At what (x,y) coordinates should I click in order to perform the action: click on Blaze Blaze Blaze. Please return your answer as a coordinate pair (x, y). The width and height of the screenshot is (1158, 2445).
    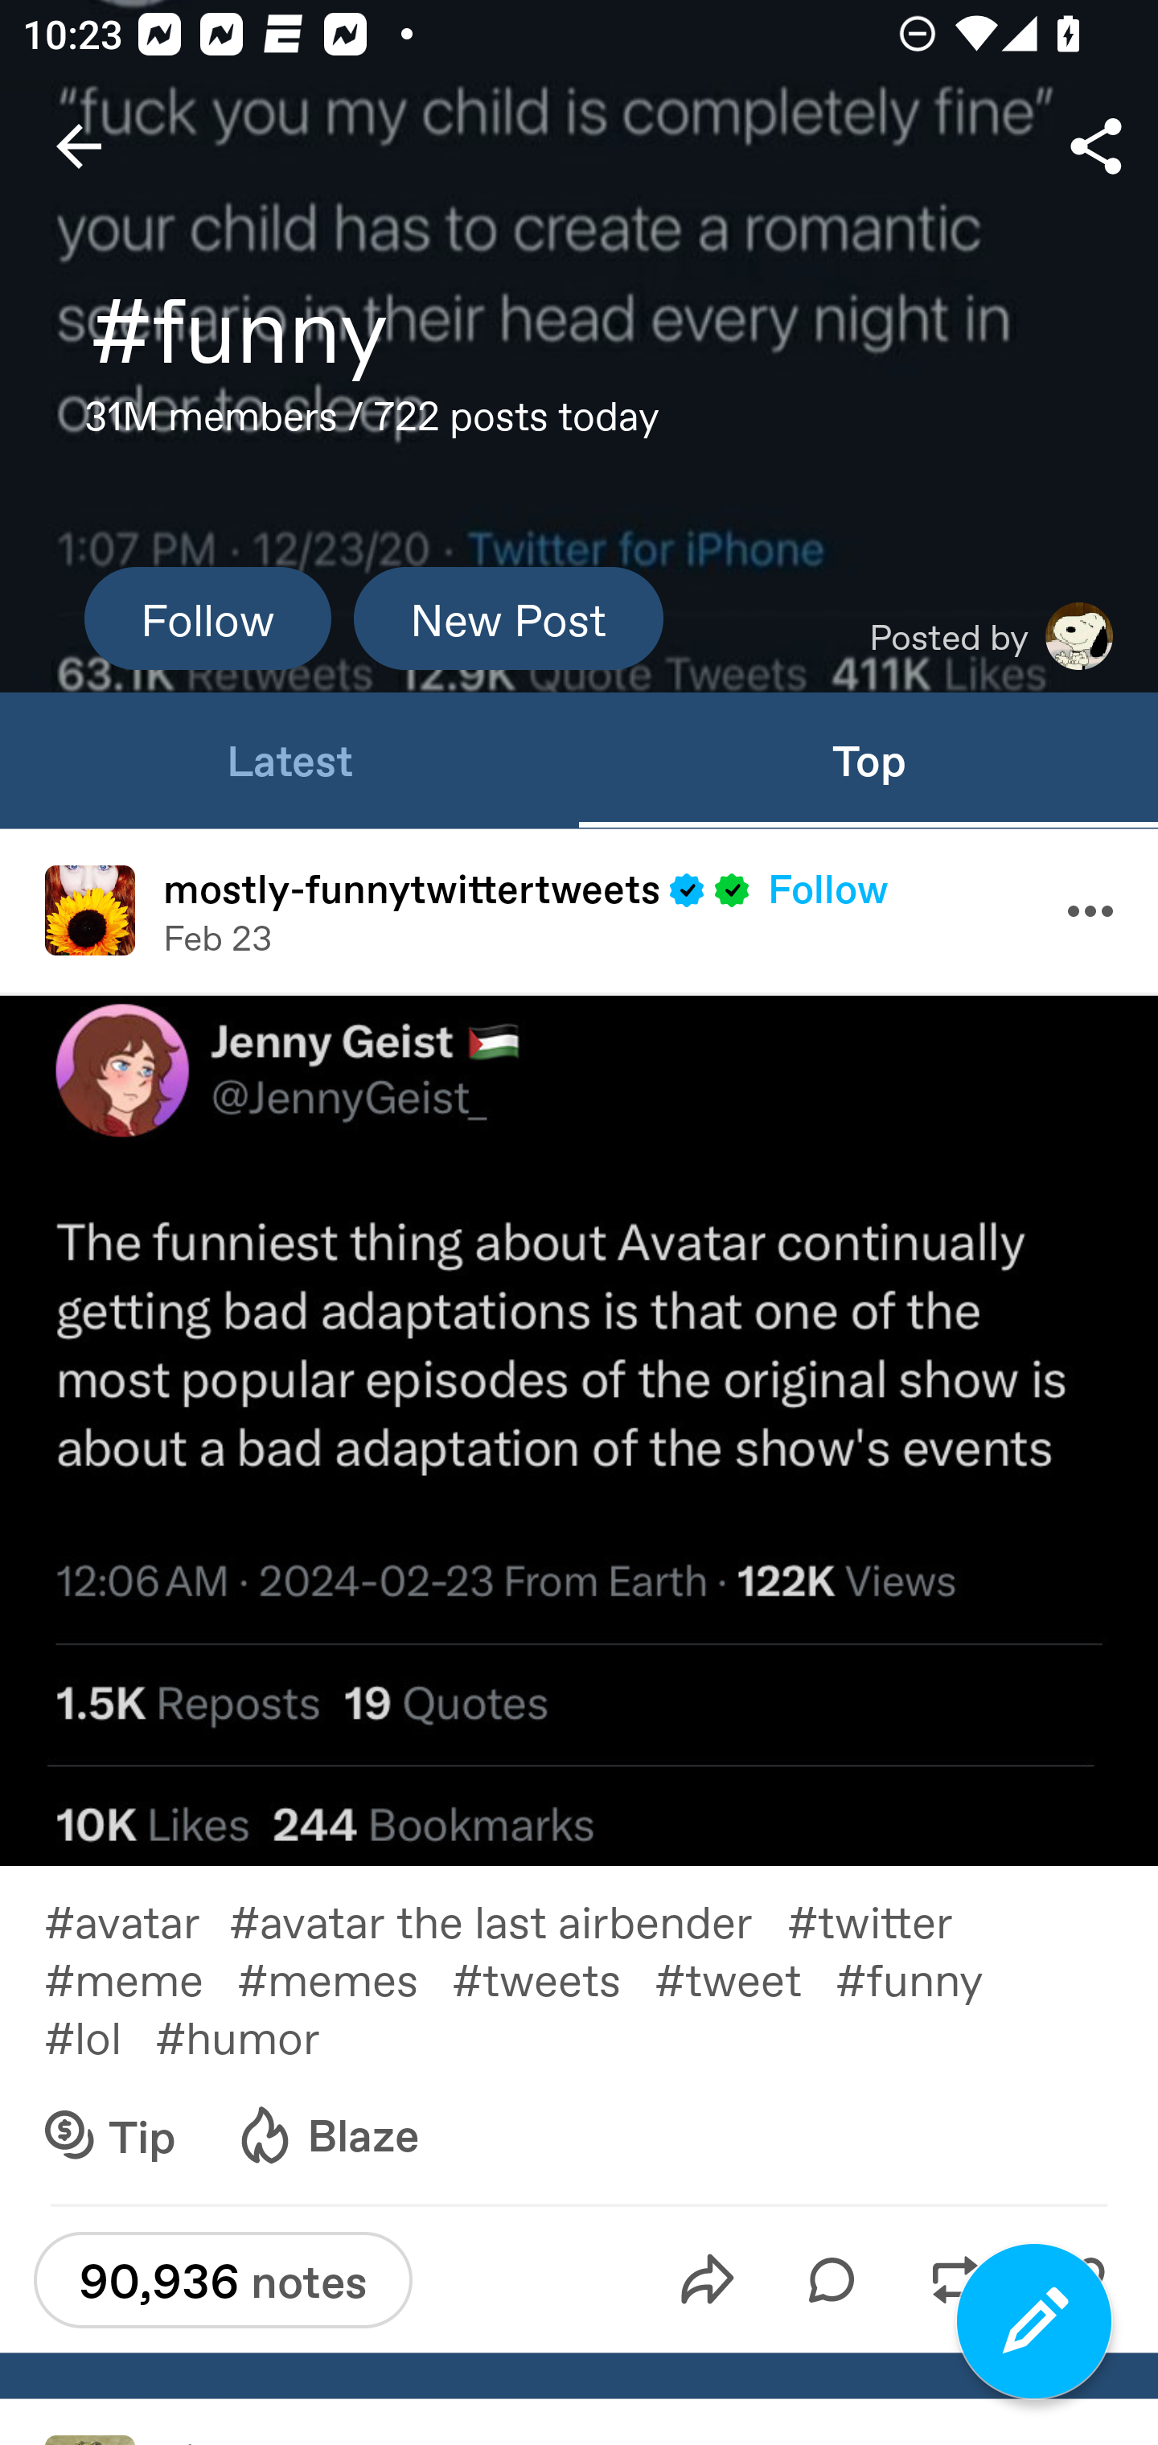
    Looking at the image, I should click on (326, 2135).